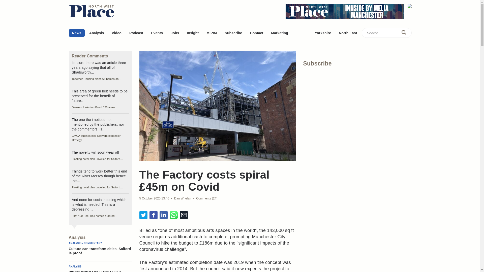  I want to click on Share on Facebook, so click(153, 215).